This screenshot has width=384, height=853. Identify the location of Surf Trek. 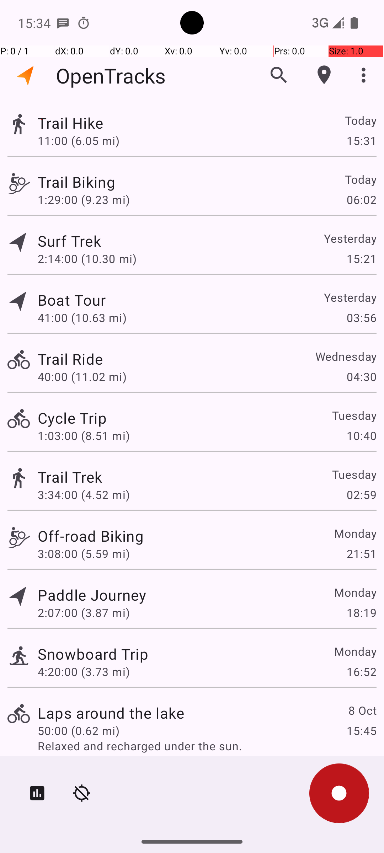
(69, 241).